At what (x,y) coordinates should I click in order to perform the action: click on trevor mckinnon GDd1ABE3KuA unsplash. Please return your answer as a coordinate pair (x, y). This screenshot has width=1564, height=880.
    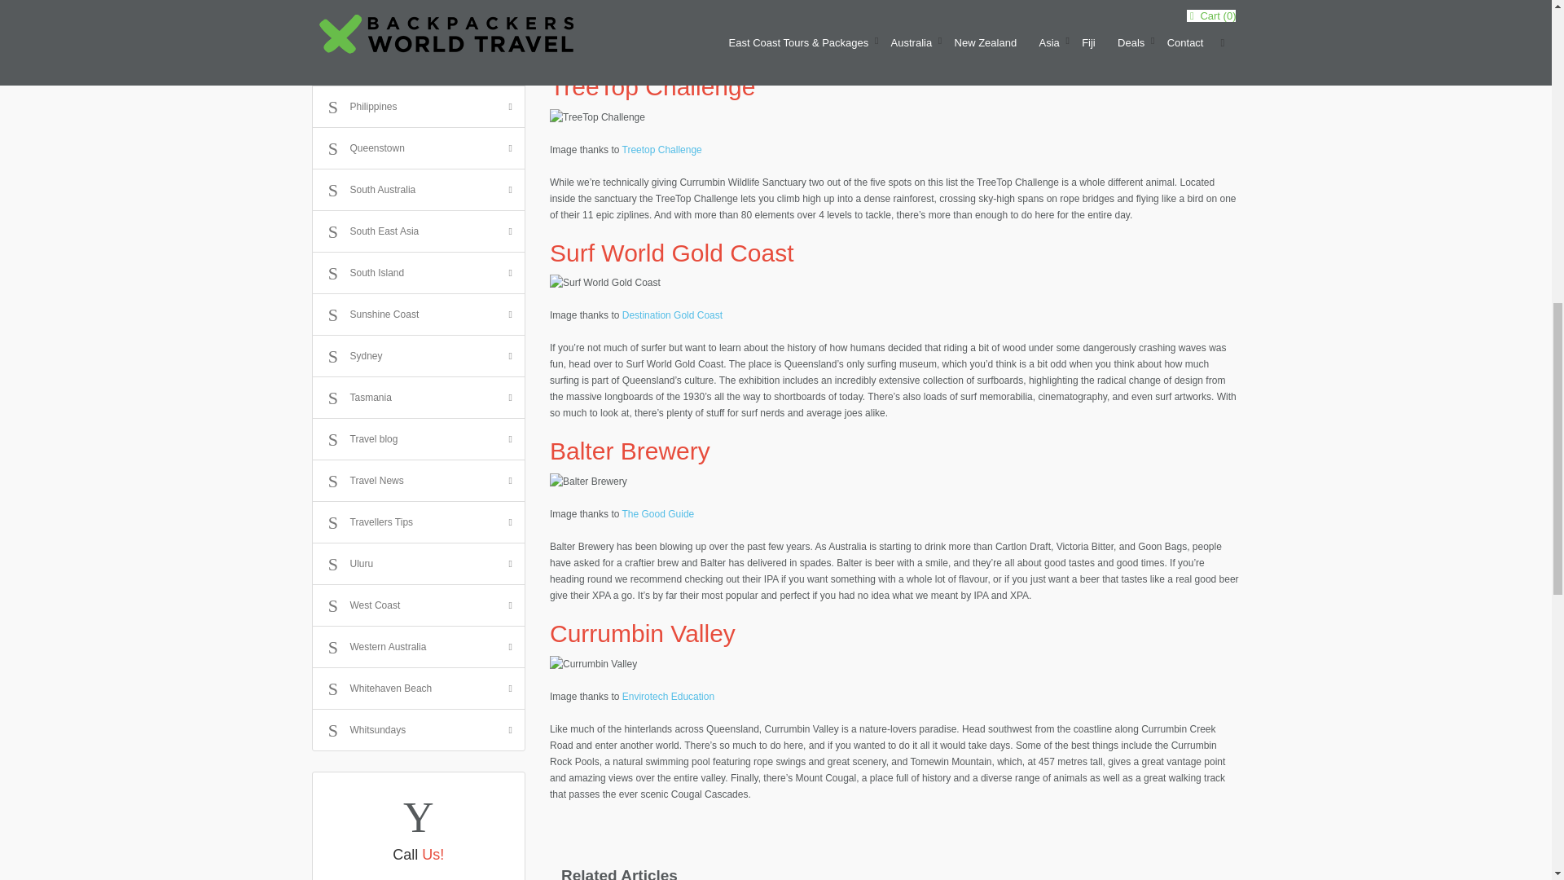
    Looking at the image, I should click on (809, 818).